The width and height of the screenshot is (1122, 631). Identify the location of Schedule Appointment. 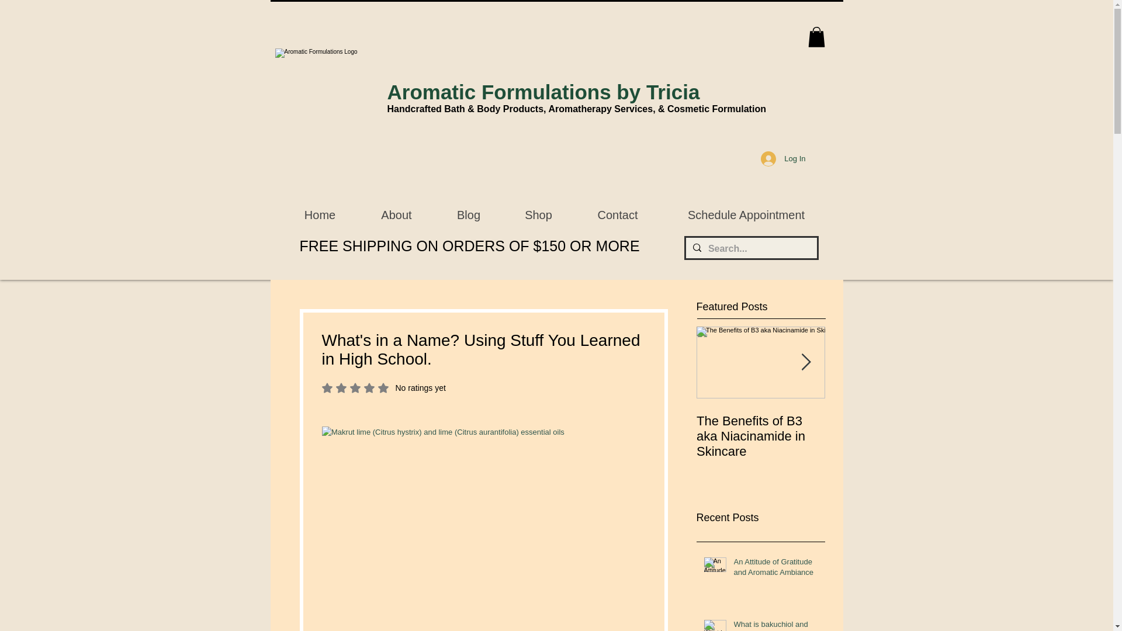
(543, 92).